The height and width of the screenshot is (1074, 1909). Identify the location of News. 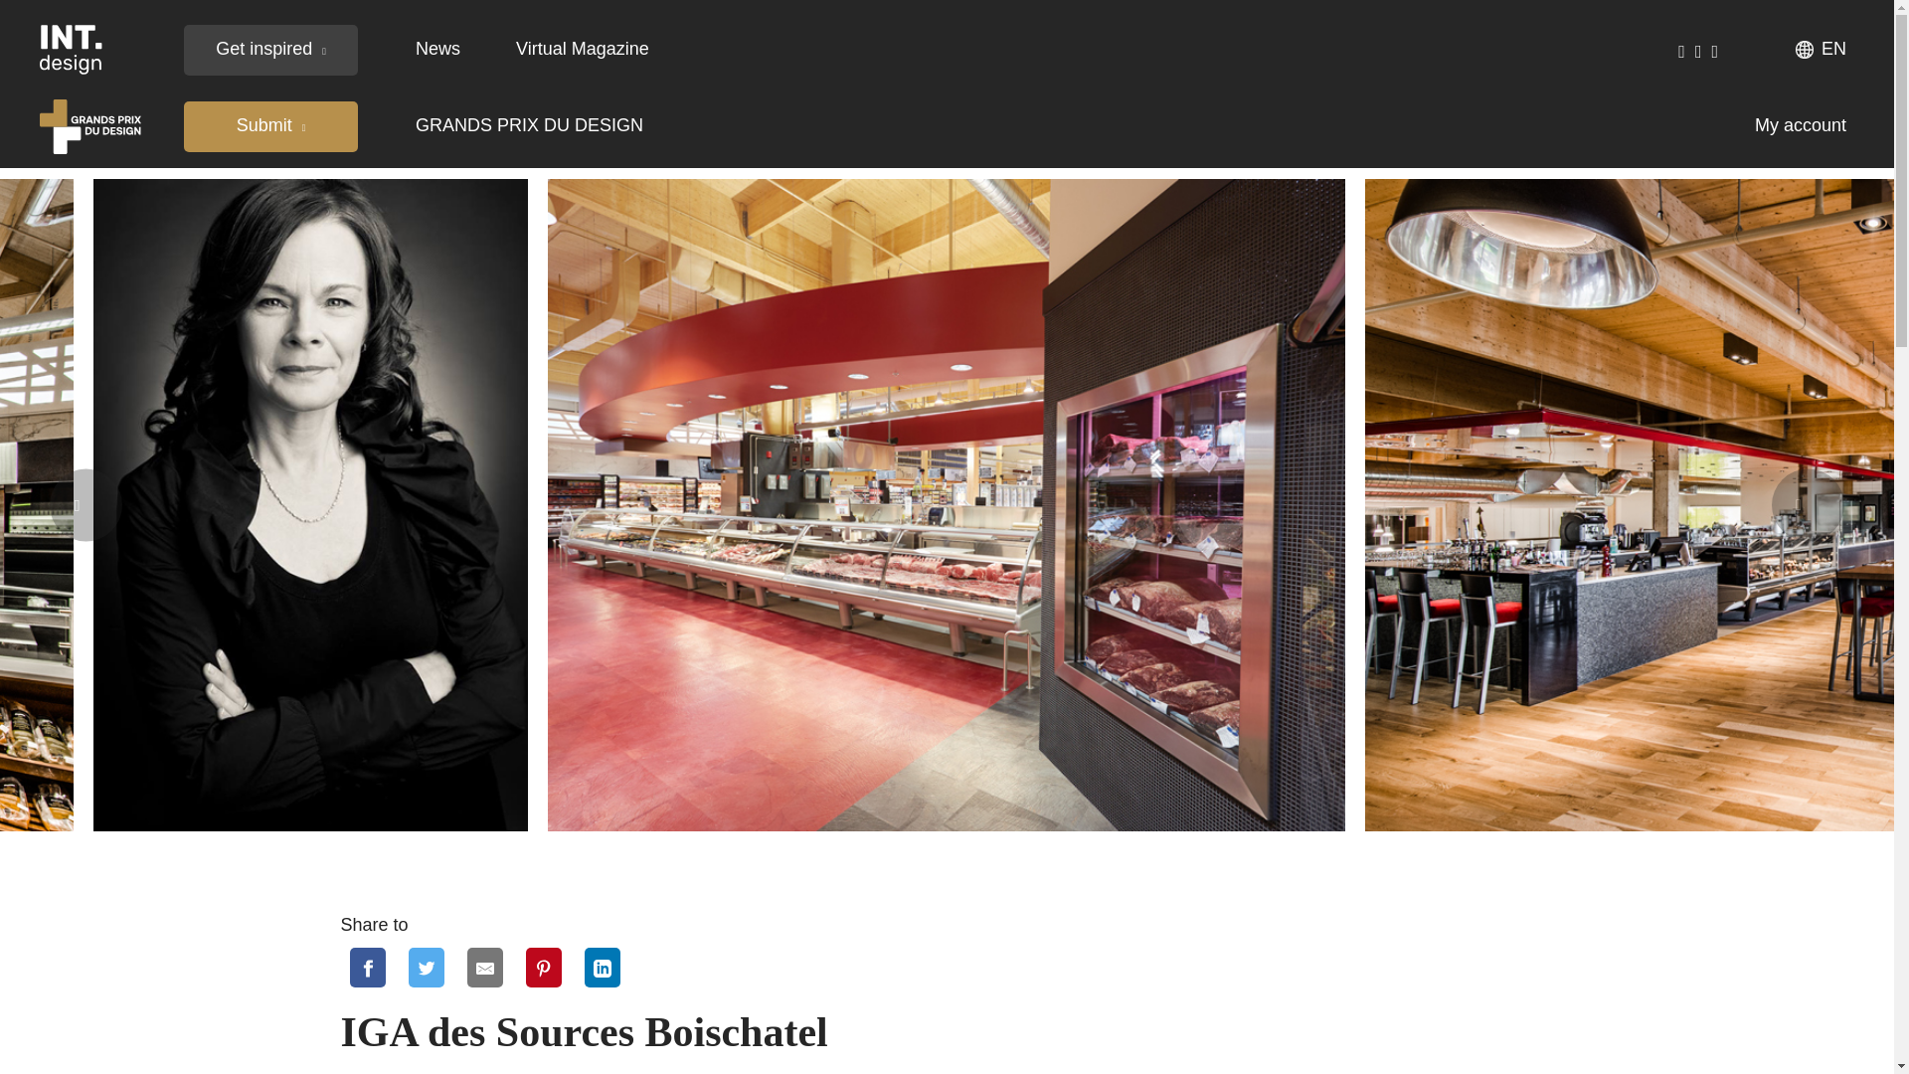
(437, 48).